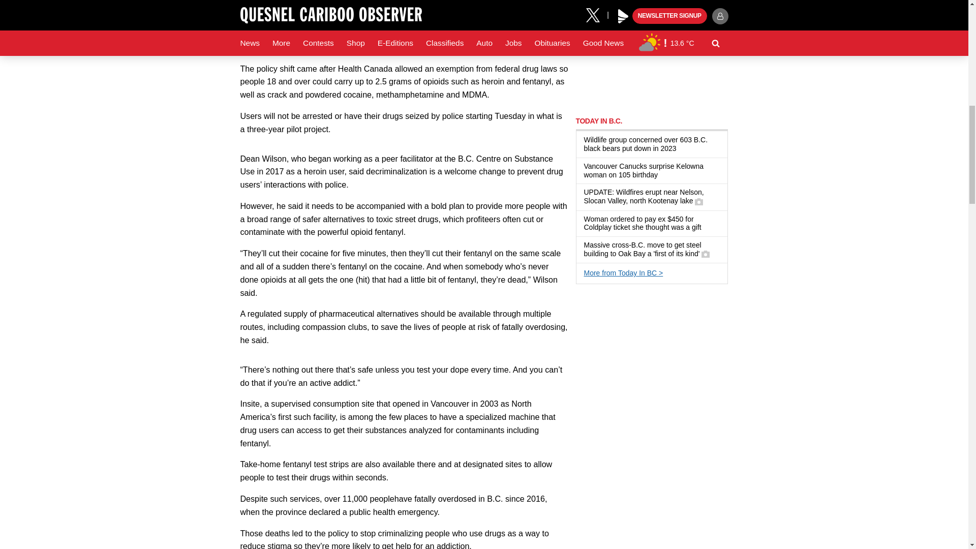  What do you see at coordinates (706, 254) in the screenshot?
I see `Has a gallery` at bounding box center [706, 254].